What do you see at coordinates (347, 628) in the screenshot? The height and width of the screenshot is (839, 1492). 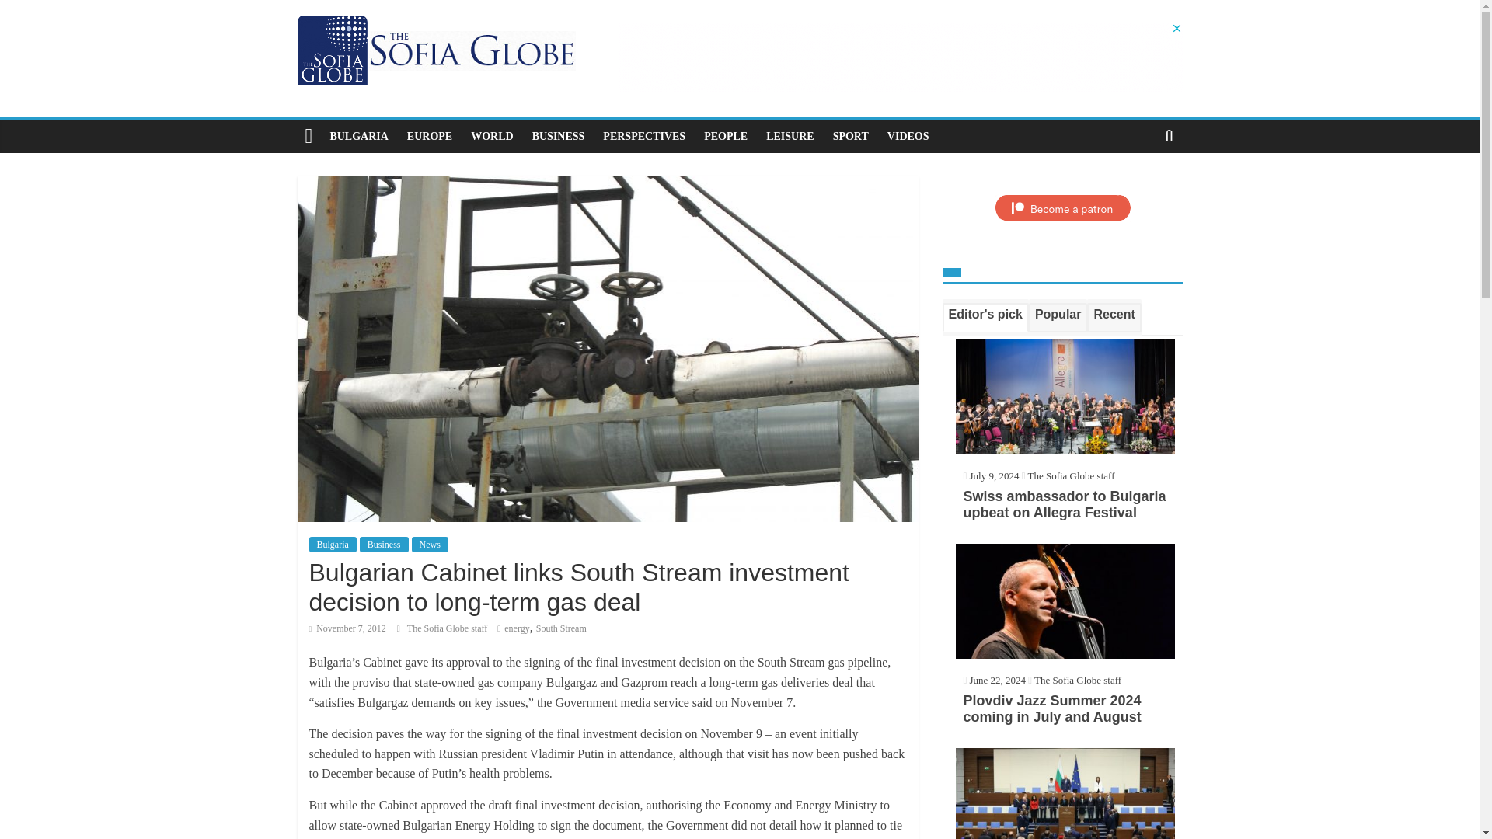 I see `November 7, 2012` at bounding box center [347, 628].